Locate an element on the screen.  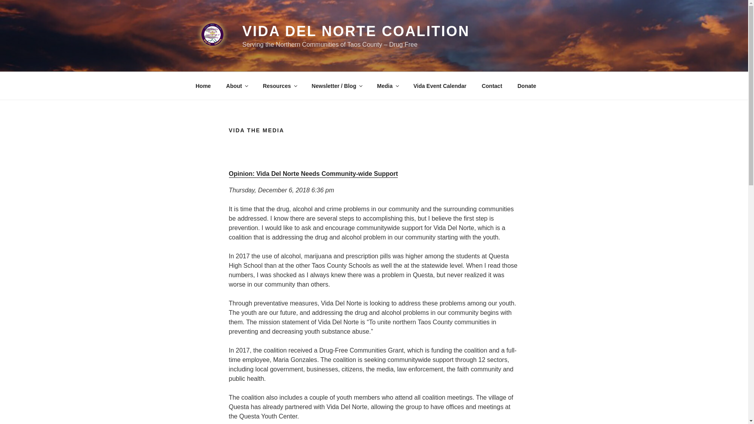
VIDA DEL NORTE COALITION is located at coordinates (356, 31).